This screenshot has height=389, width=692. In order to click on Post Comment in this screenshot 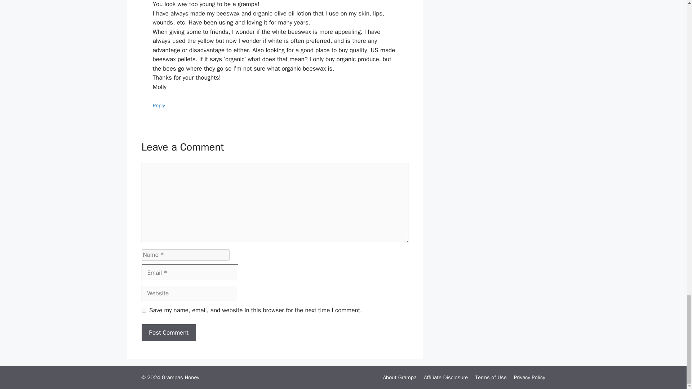, I will do `click(168, 333)`.